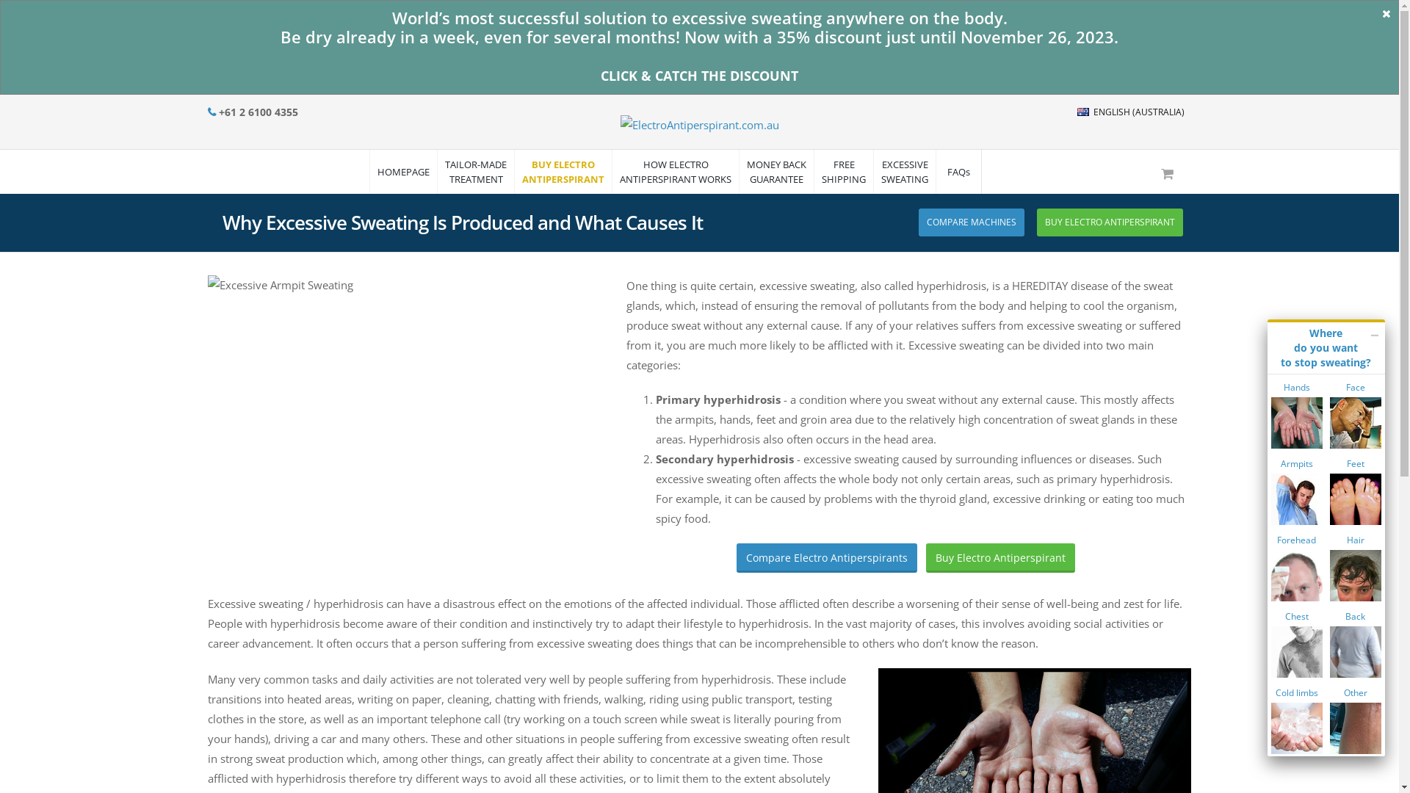 This screenshot has height=793, width=1410. What do you see at coordinates (1130, 112) in the screenshot?
I see `ENGLISH (AUSTRALIA)` at bounding box center [1130, 112].